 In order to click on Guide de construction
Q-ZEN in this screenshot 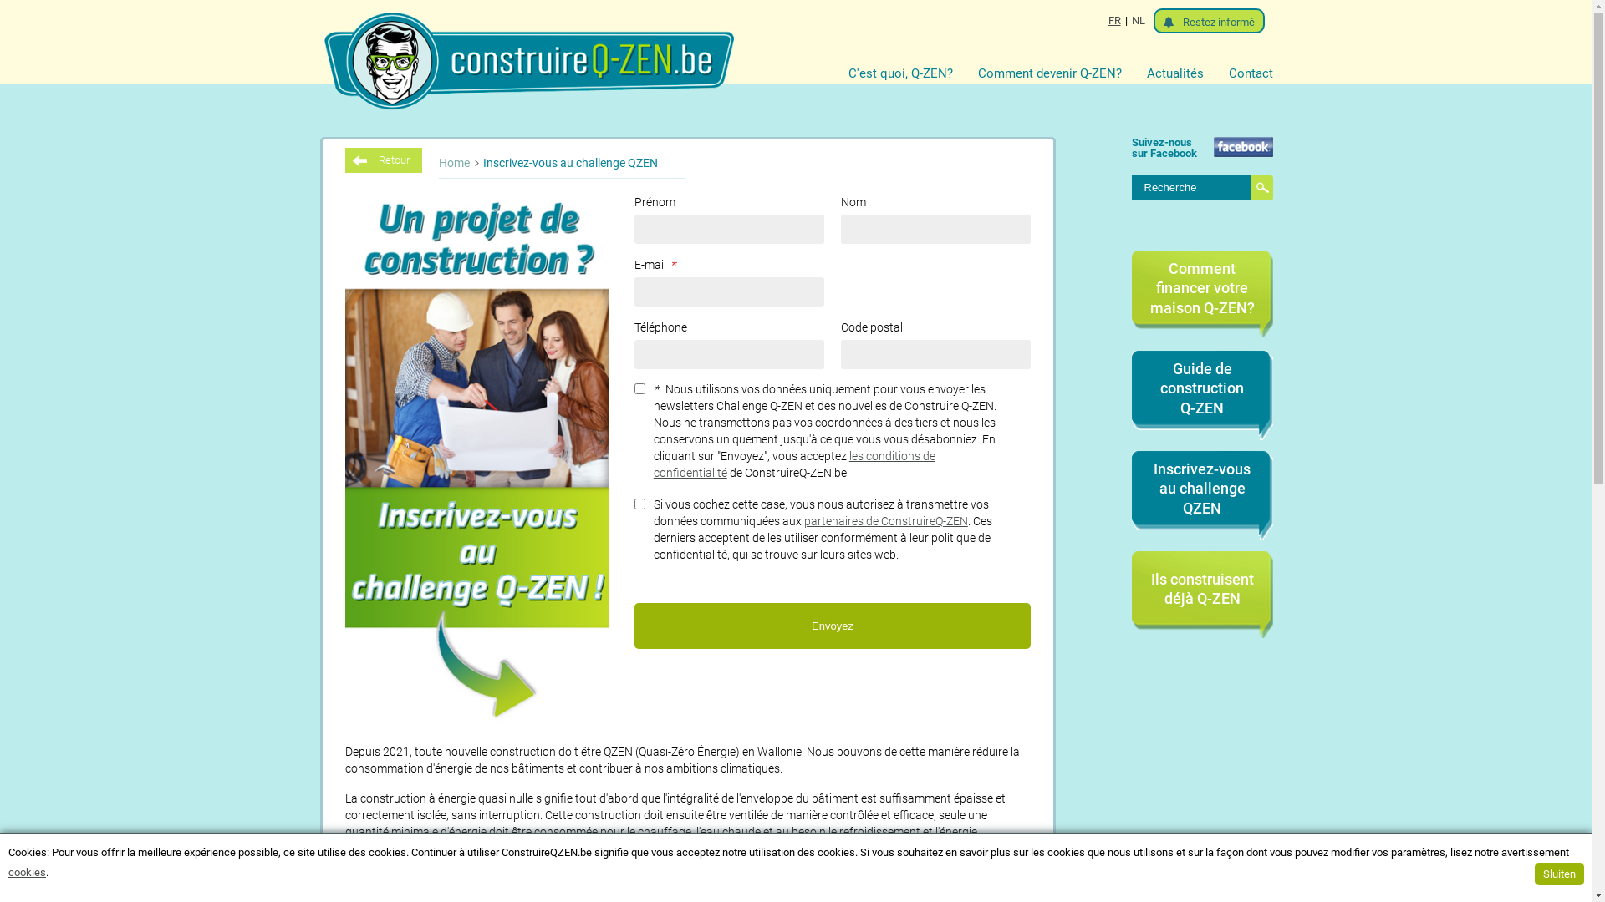, I will do `click(1202, 388)`.